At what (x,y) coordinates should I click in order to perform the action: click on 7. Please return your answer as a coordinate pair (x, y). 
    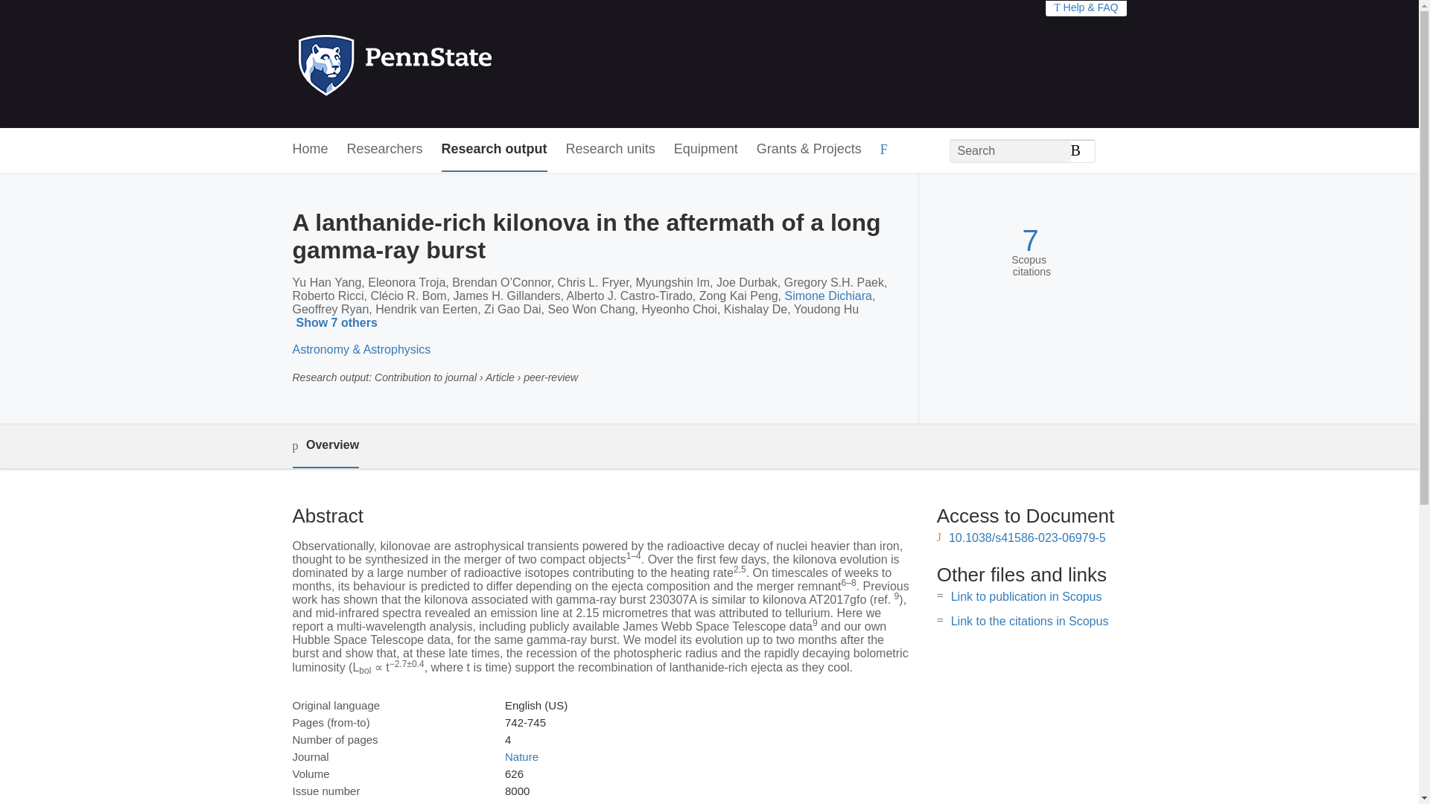
    Looking at the image, I should click on (1029, 240).